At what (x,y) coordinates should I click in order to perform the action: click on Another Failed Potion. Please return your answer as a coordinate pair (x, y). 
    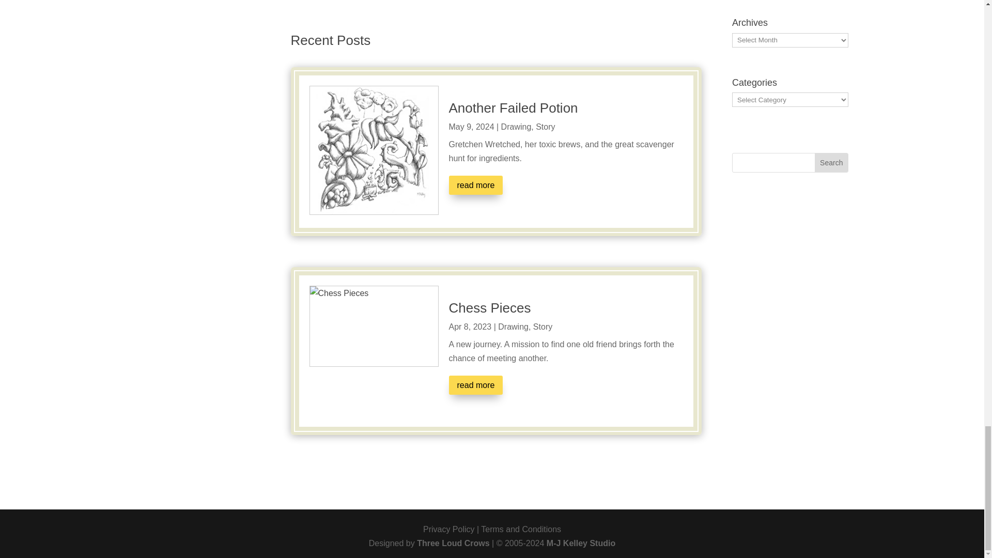
    Looking at the image, I should click on (513, 107).